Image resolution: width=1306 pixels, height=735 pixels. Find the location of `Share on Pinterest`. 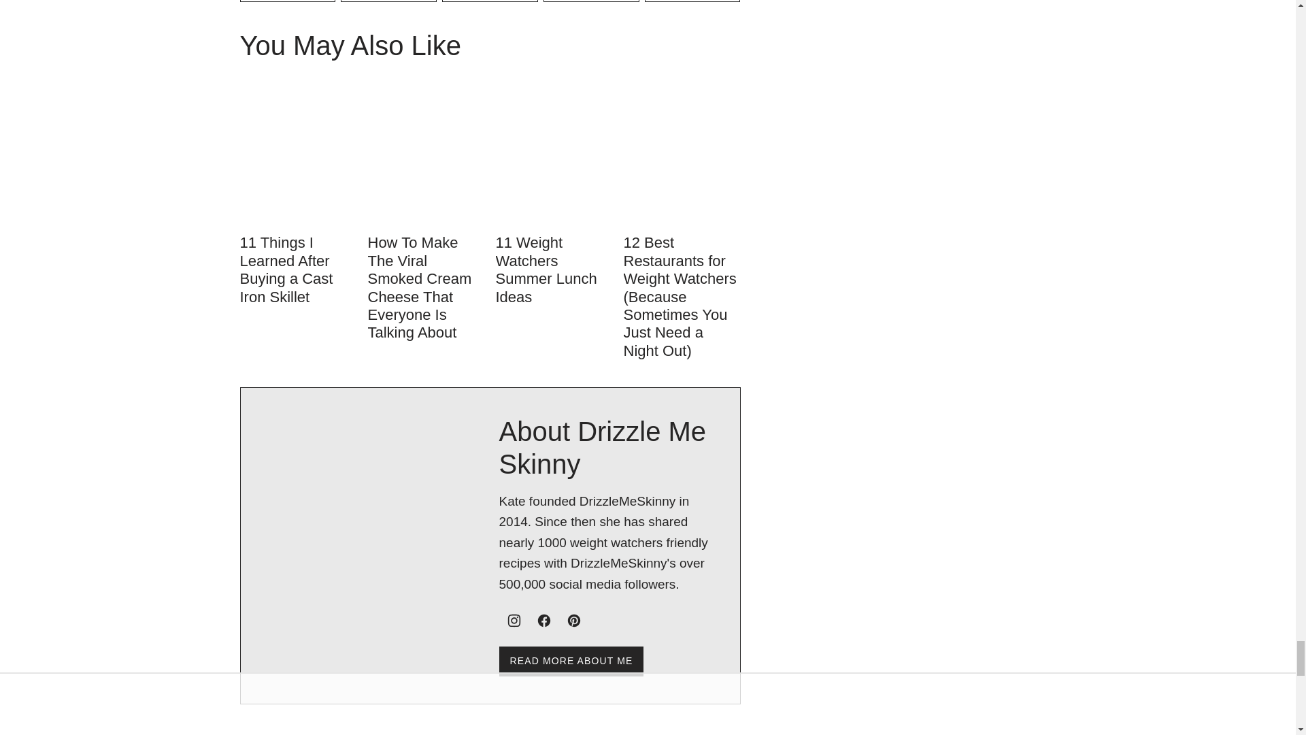

Share on Pinterest is located at coordinates (287, 1).